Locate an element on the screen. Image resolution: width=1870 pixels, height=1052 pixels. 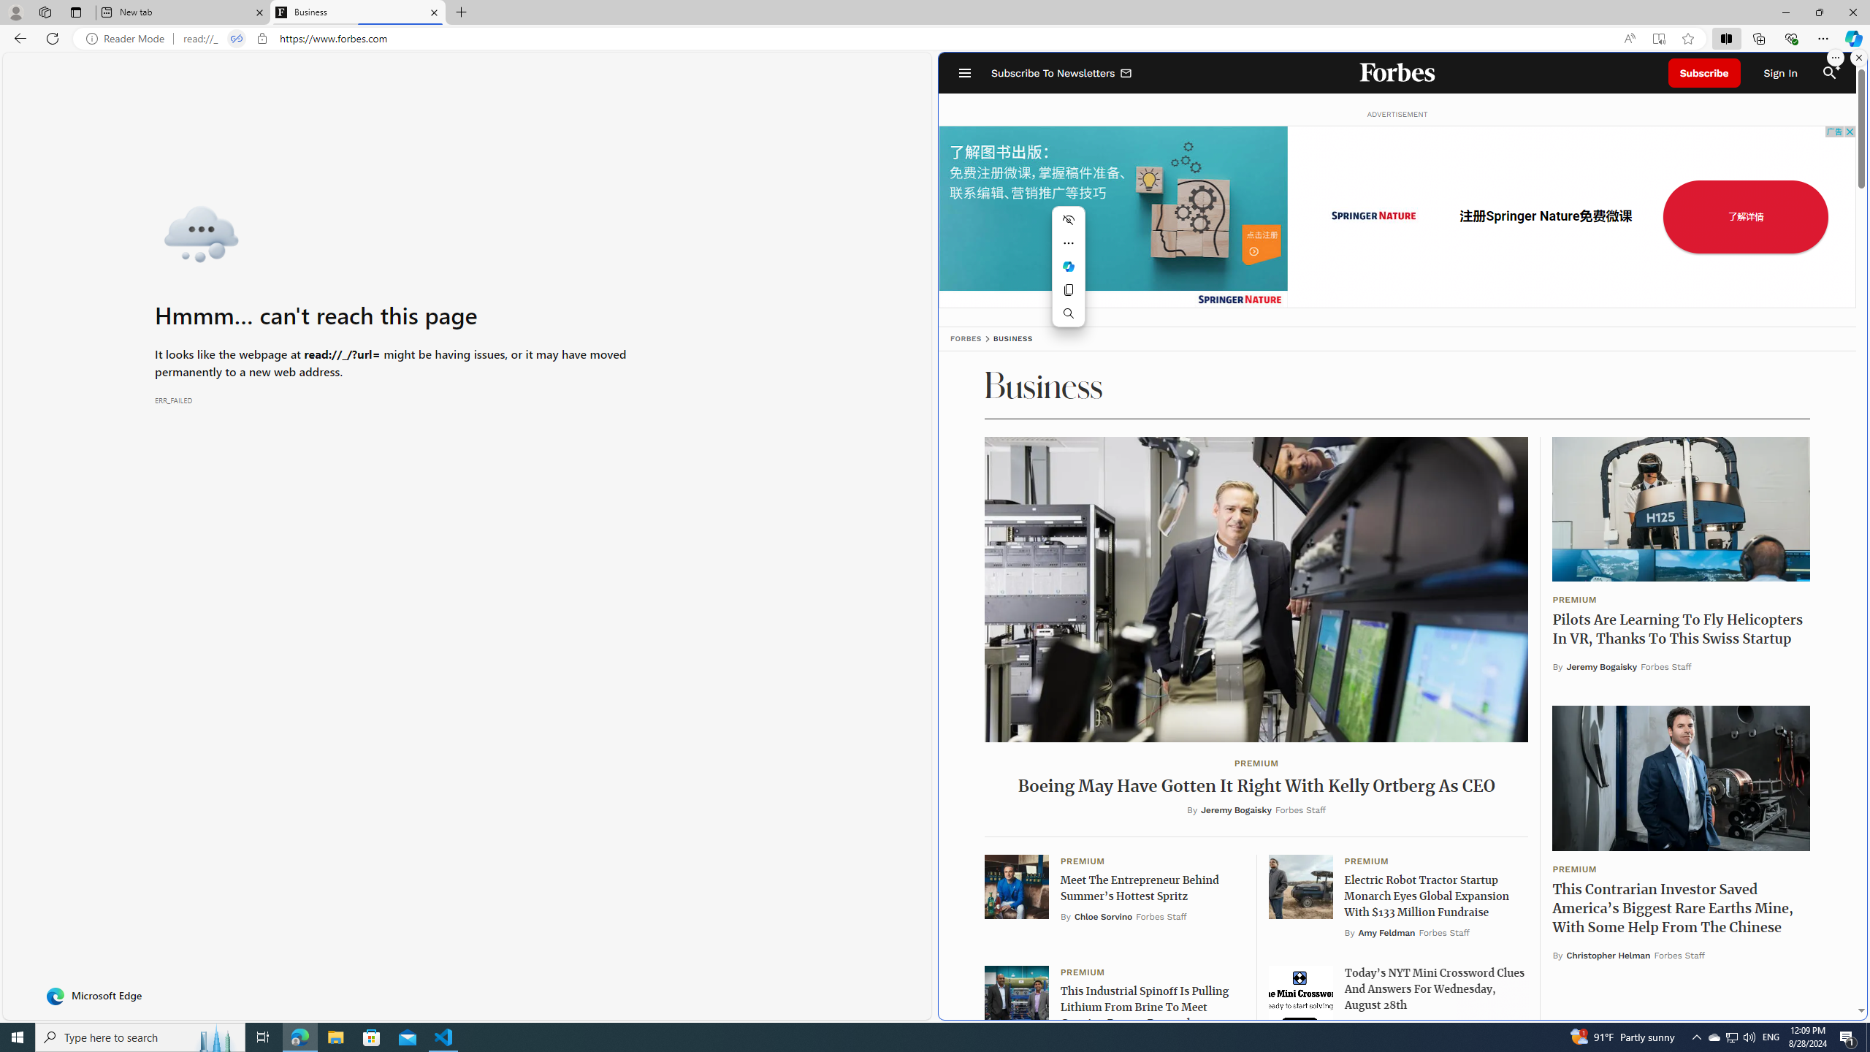
Subscribe is located at coordinates (1704, 73).